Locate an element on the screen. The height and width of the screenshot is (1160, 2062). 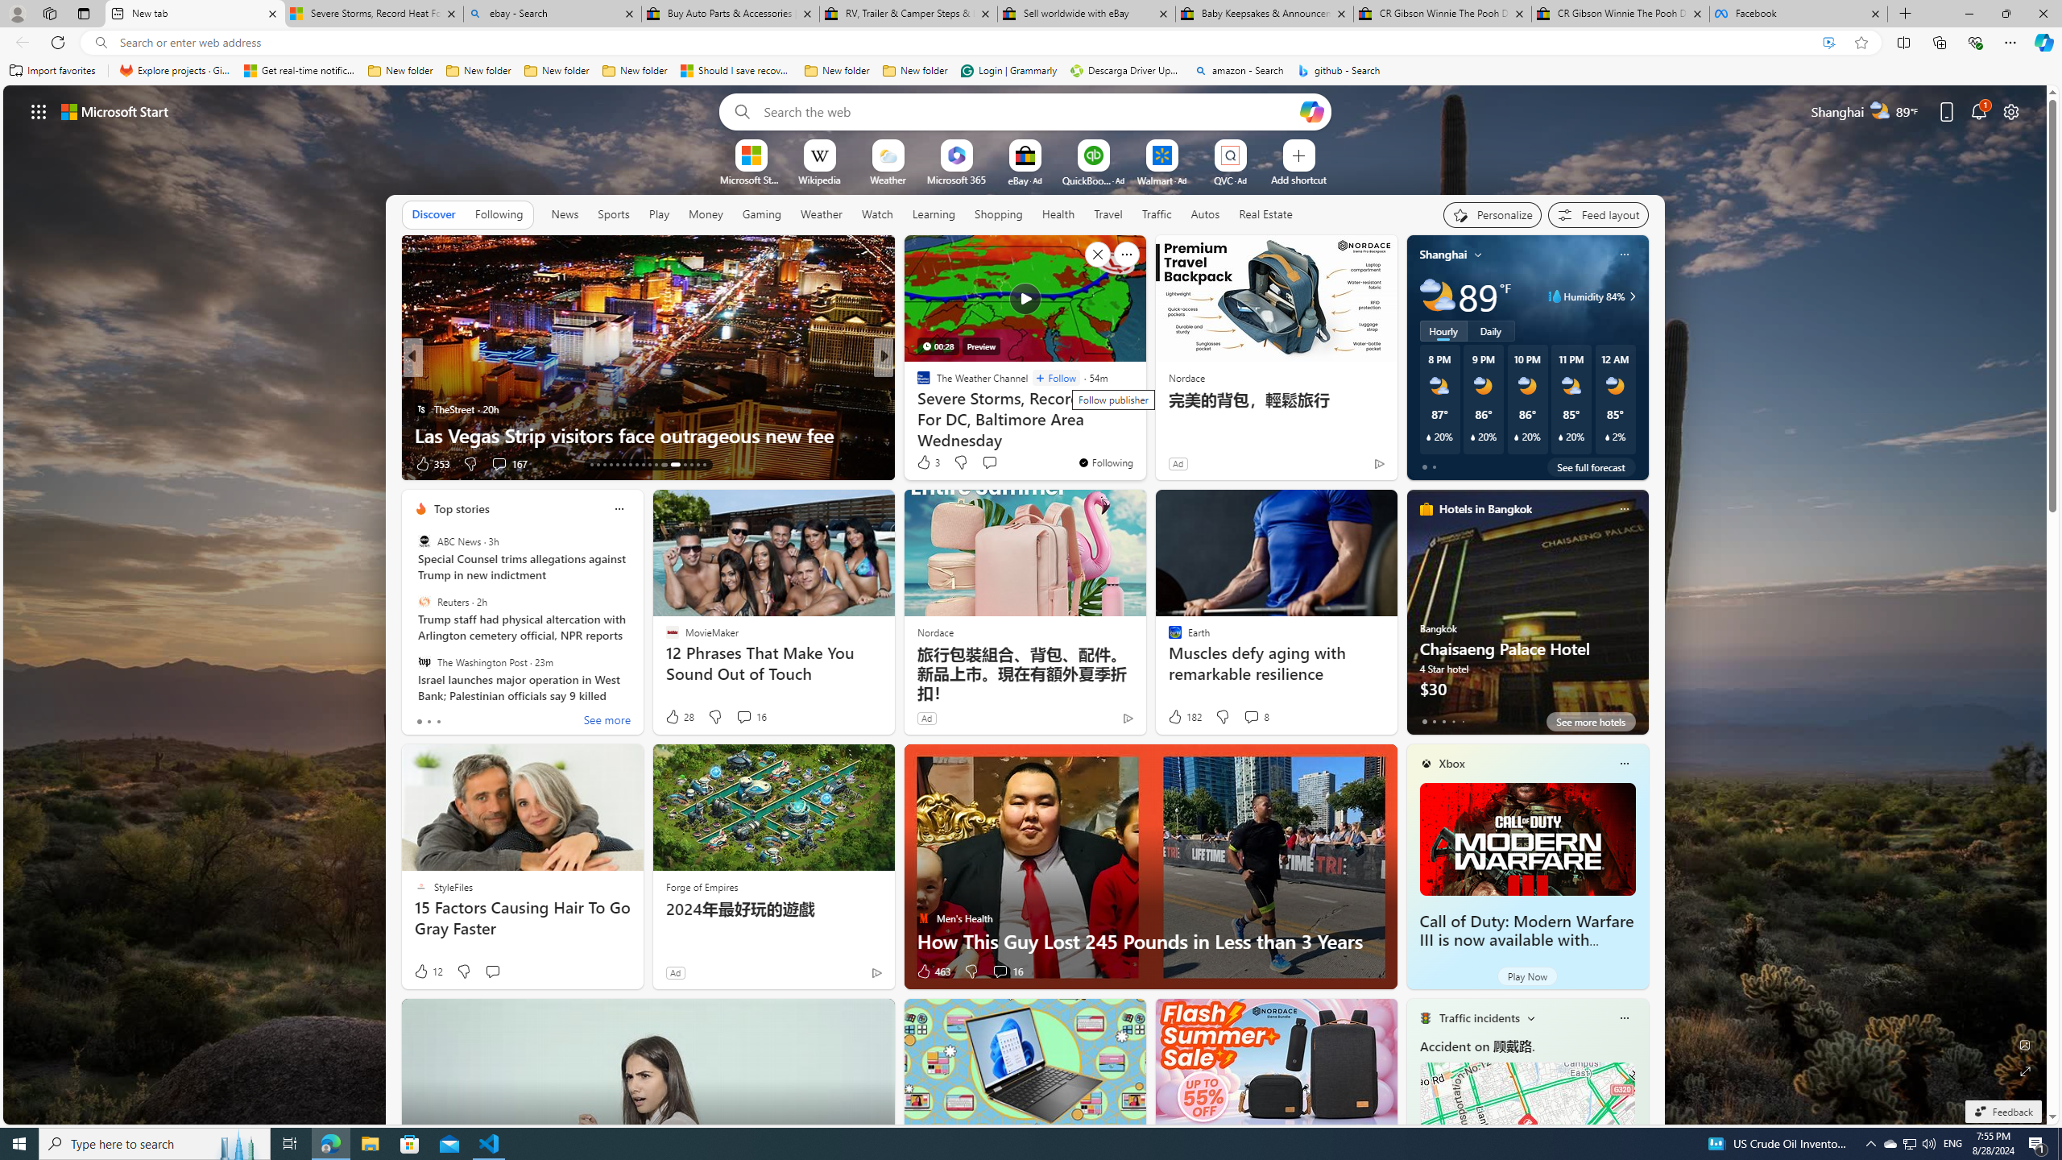
To get missing image descriptions, open the context menu. is located at coordinates (751, 155).